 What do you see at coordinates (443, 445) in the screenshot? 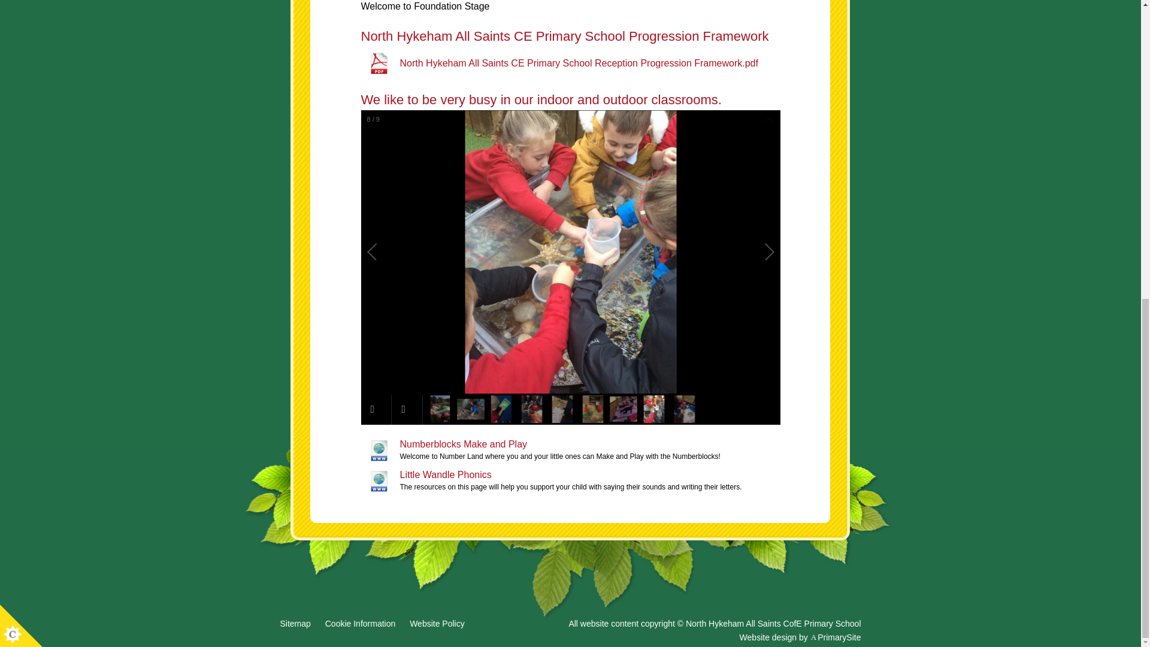
I see `Numberblocks Make and Play` at bounding box center [443, 445].